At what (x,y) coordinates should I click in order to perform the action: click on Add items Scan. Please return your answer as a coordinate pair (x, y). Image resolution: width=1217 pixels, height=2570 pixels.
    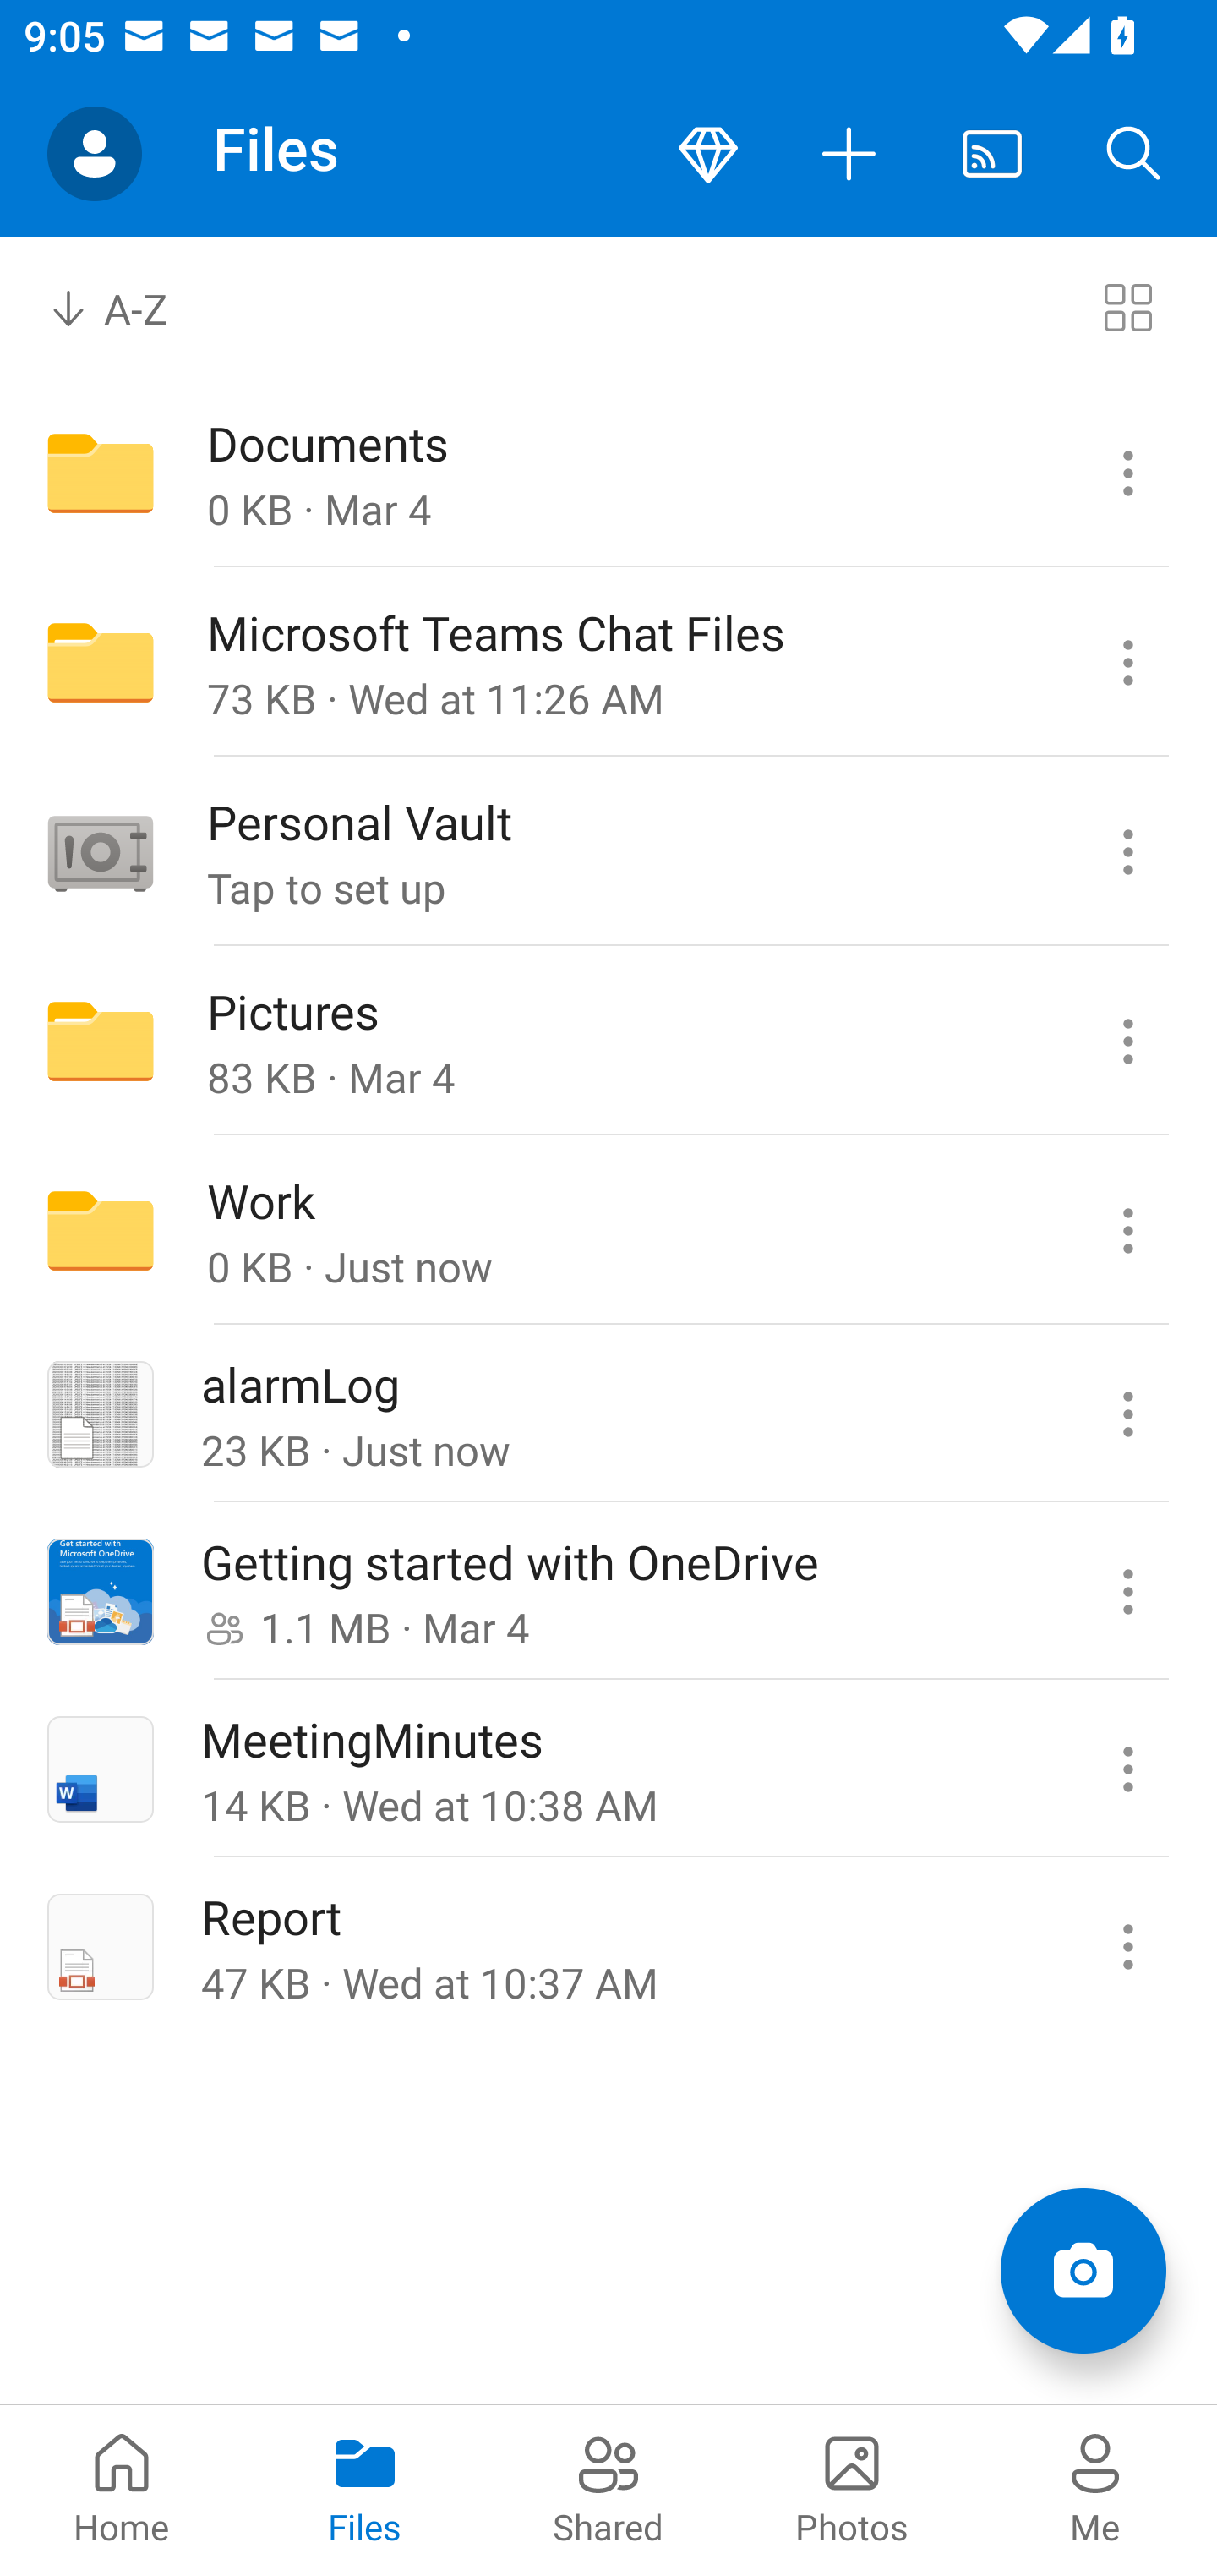
    Looking at the image, I should click on (1083, 2271).